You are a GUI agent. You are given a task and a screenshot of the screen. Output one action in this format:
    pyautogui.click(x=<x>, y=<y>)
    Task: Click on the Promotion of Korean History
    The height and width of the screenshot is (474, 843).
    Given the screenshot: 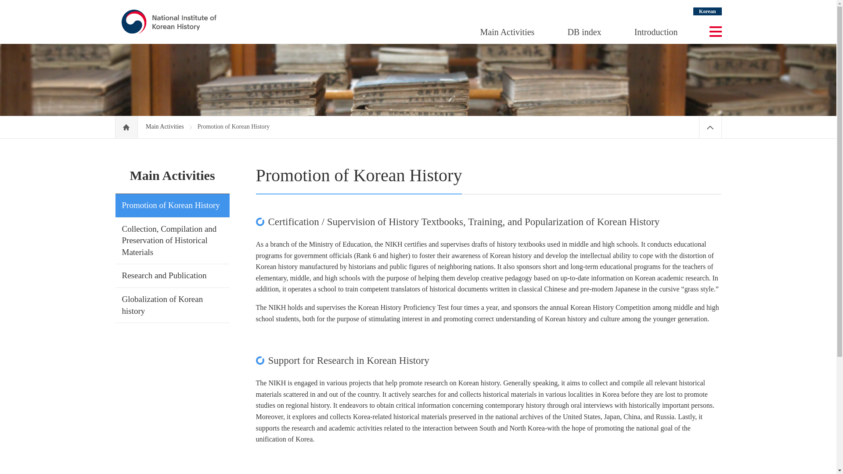 What is the action you would take?
    pyautogui.click(x=171, y=205)
    